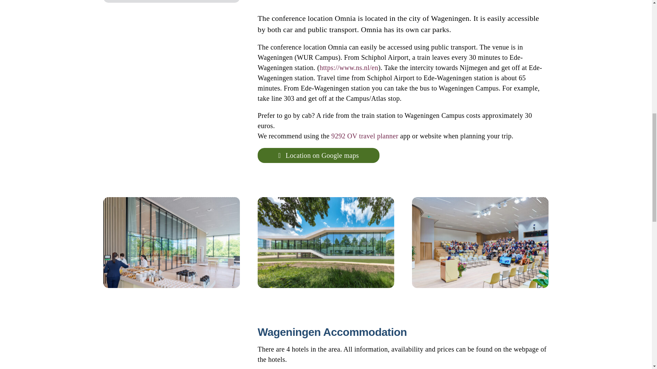  What do you see at coordinates (171, 243) in the screenshot?
I see `koffie` at bounding box center [171, 243].